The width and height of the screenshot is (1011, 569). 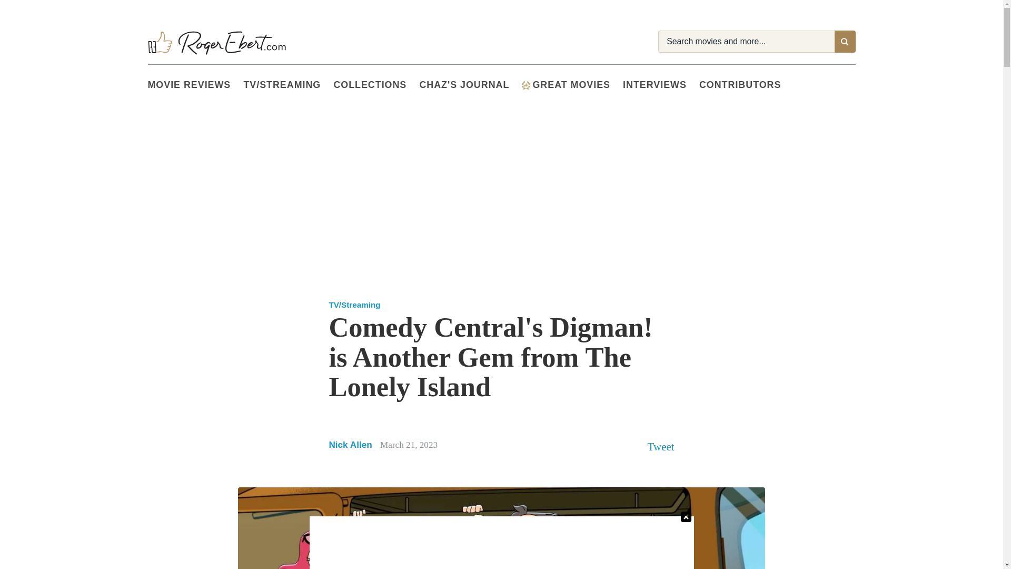 I want to click on Search, so click(x=845, y=42).